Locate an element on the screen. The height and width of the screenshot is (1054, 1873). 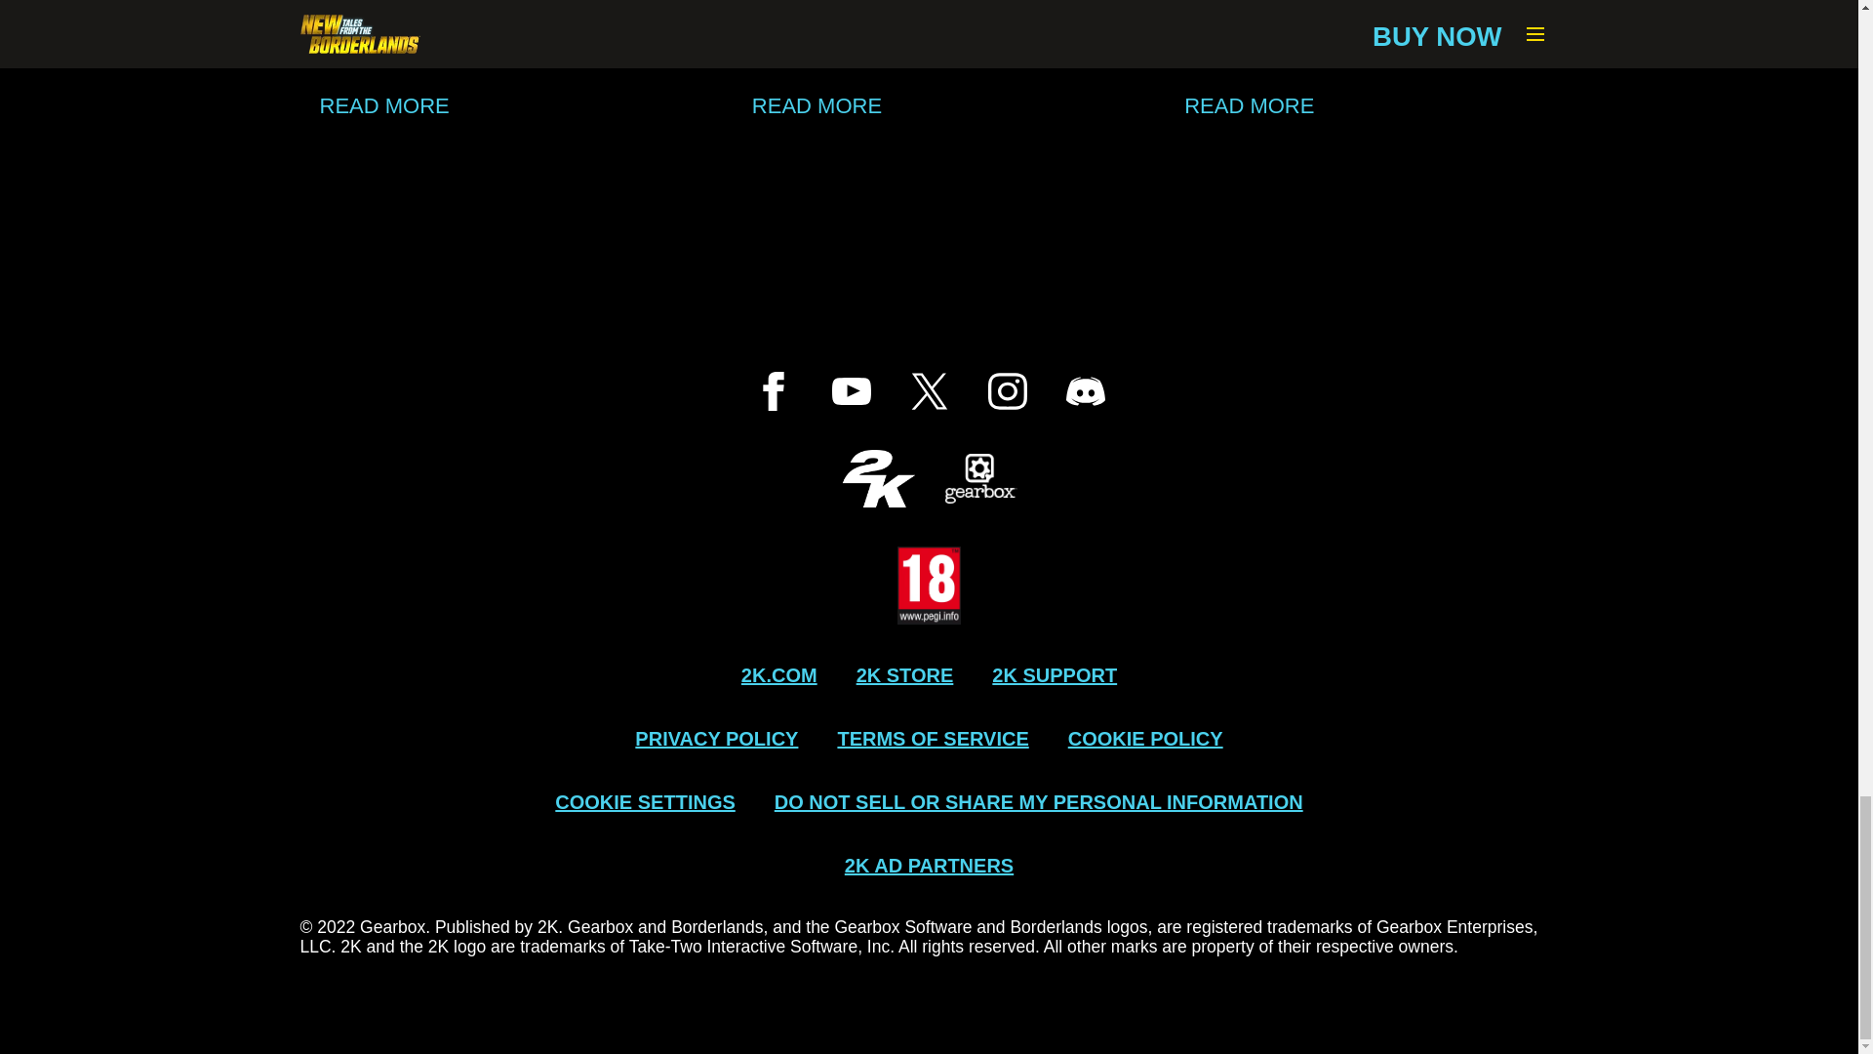
READ MORE is located at coordinates (498, 105).